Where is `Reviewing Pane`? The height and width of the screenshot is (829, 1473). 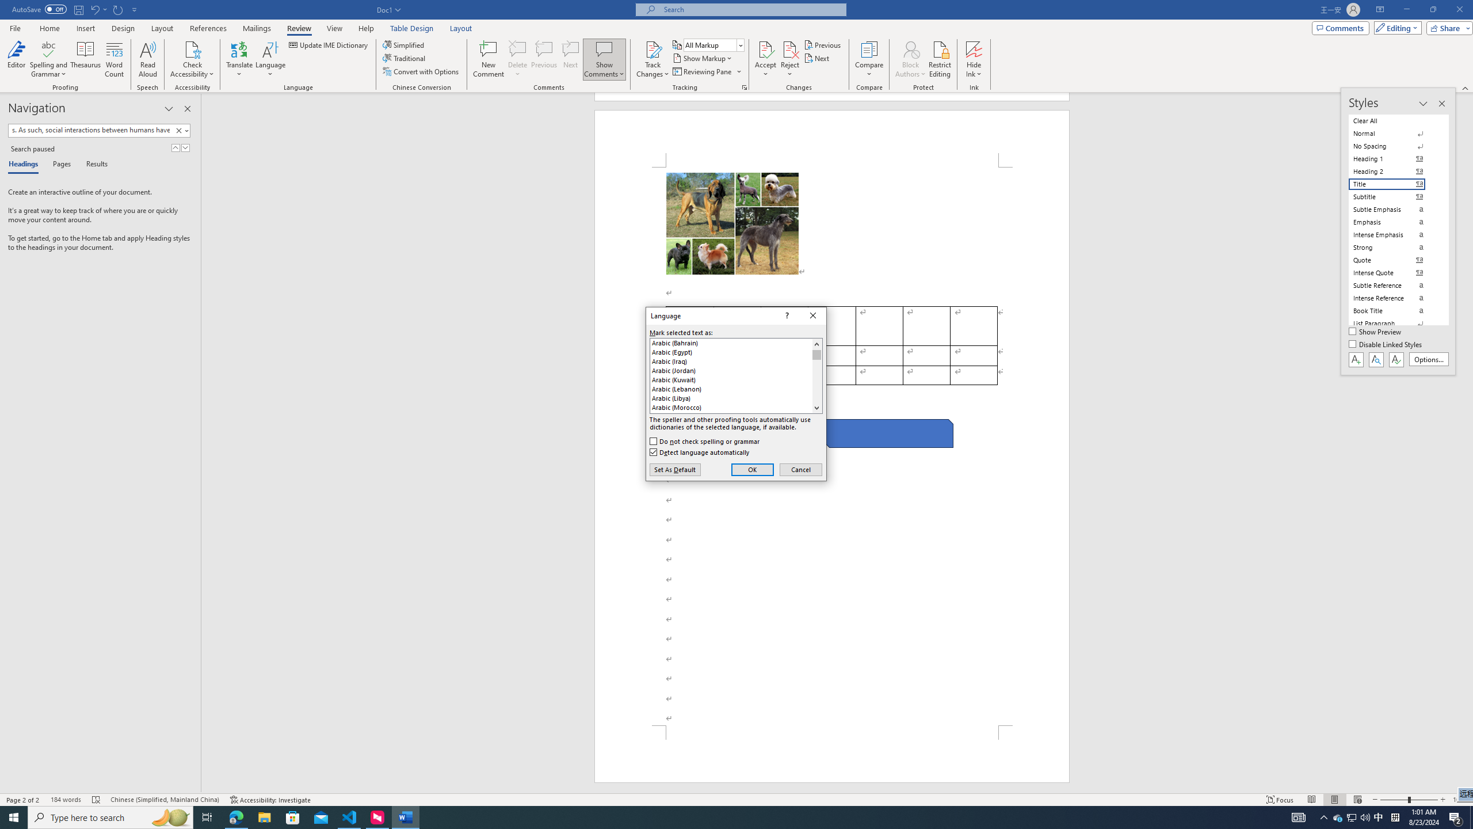
Reviewing Pane is located at coordinates (707, 71).